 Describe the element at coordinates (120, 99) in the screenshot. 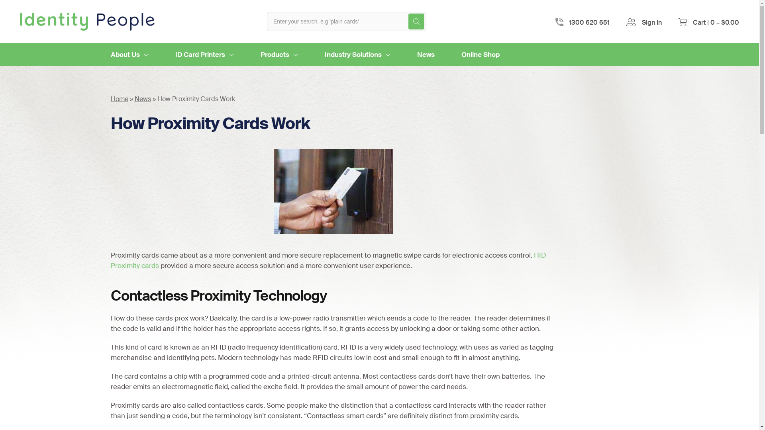

I see `Home` at that location.